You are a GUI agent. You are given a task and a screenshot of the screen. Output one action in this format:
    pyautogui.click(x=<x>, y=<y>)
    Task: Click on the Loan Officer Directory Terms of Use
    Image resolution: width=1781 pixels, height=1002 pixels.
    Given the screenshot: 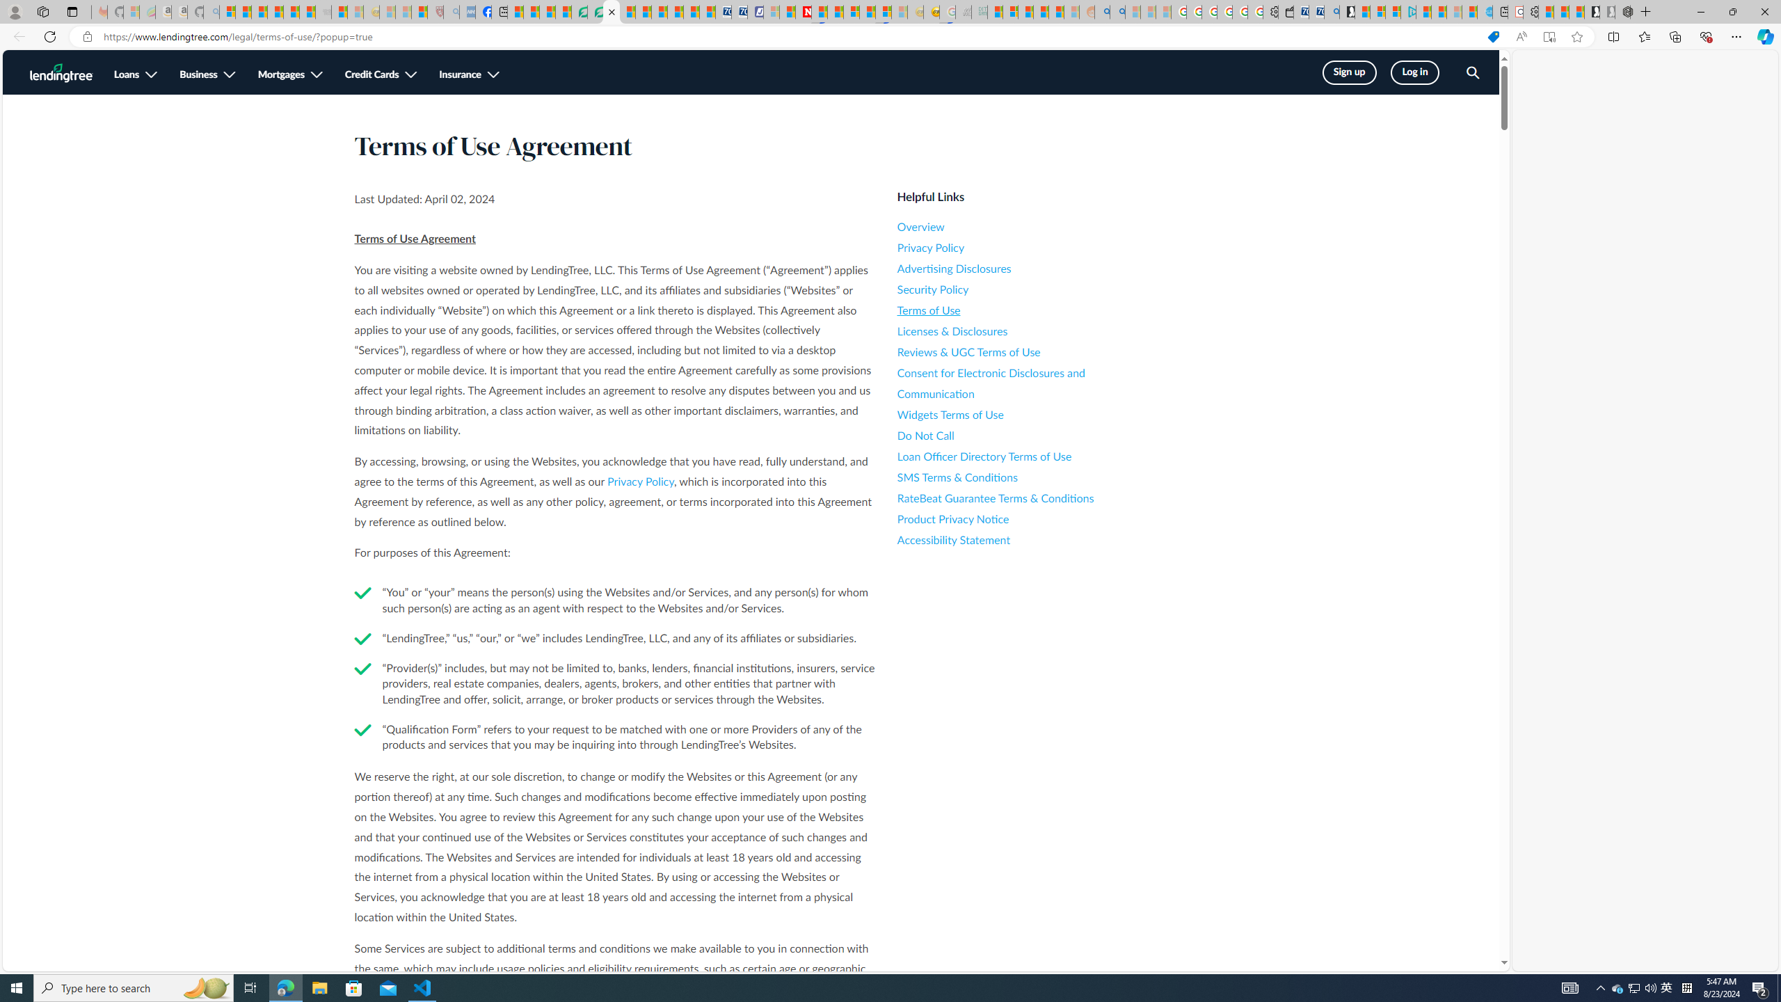 What is the action you would take?
    pyautogui.click(x=1023, y=456)
    